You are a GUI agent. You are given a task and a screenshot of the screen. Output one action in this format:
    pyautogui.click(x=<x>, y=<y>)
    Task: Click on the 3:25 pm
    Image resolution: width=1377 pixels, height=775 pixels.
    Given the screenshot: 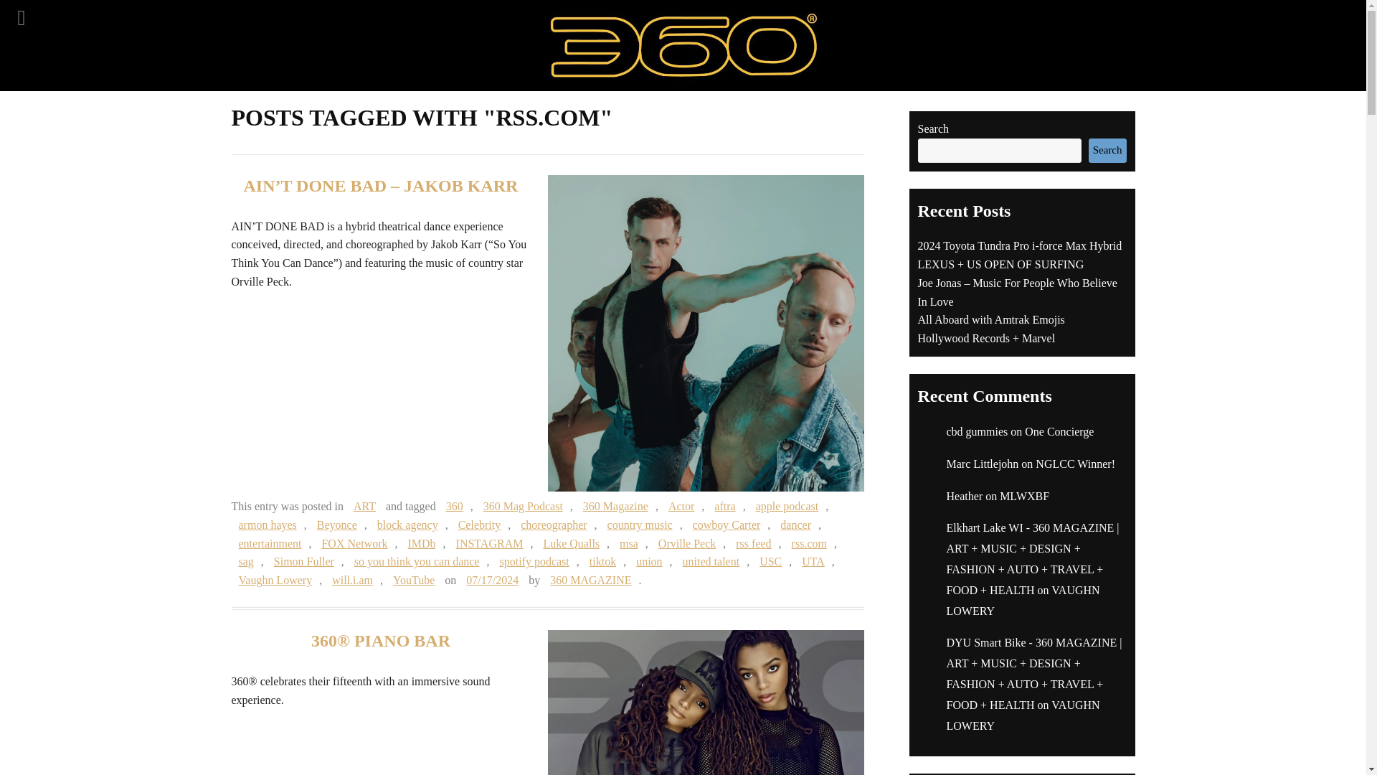 What is the action you would take?
    pyautogui.click(x=492, y=580)
    